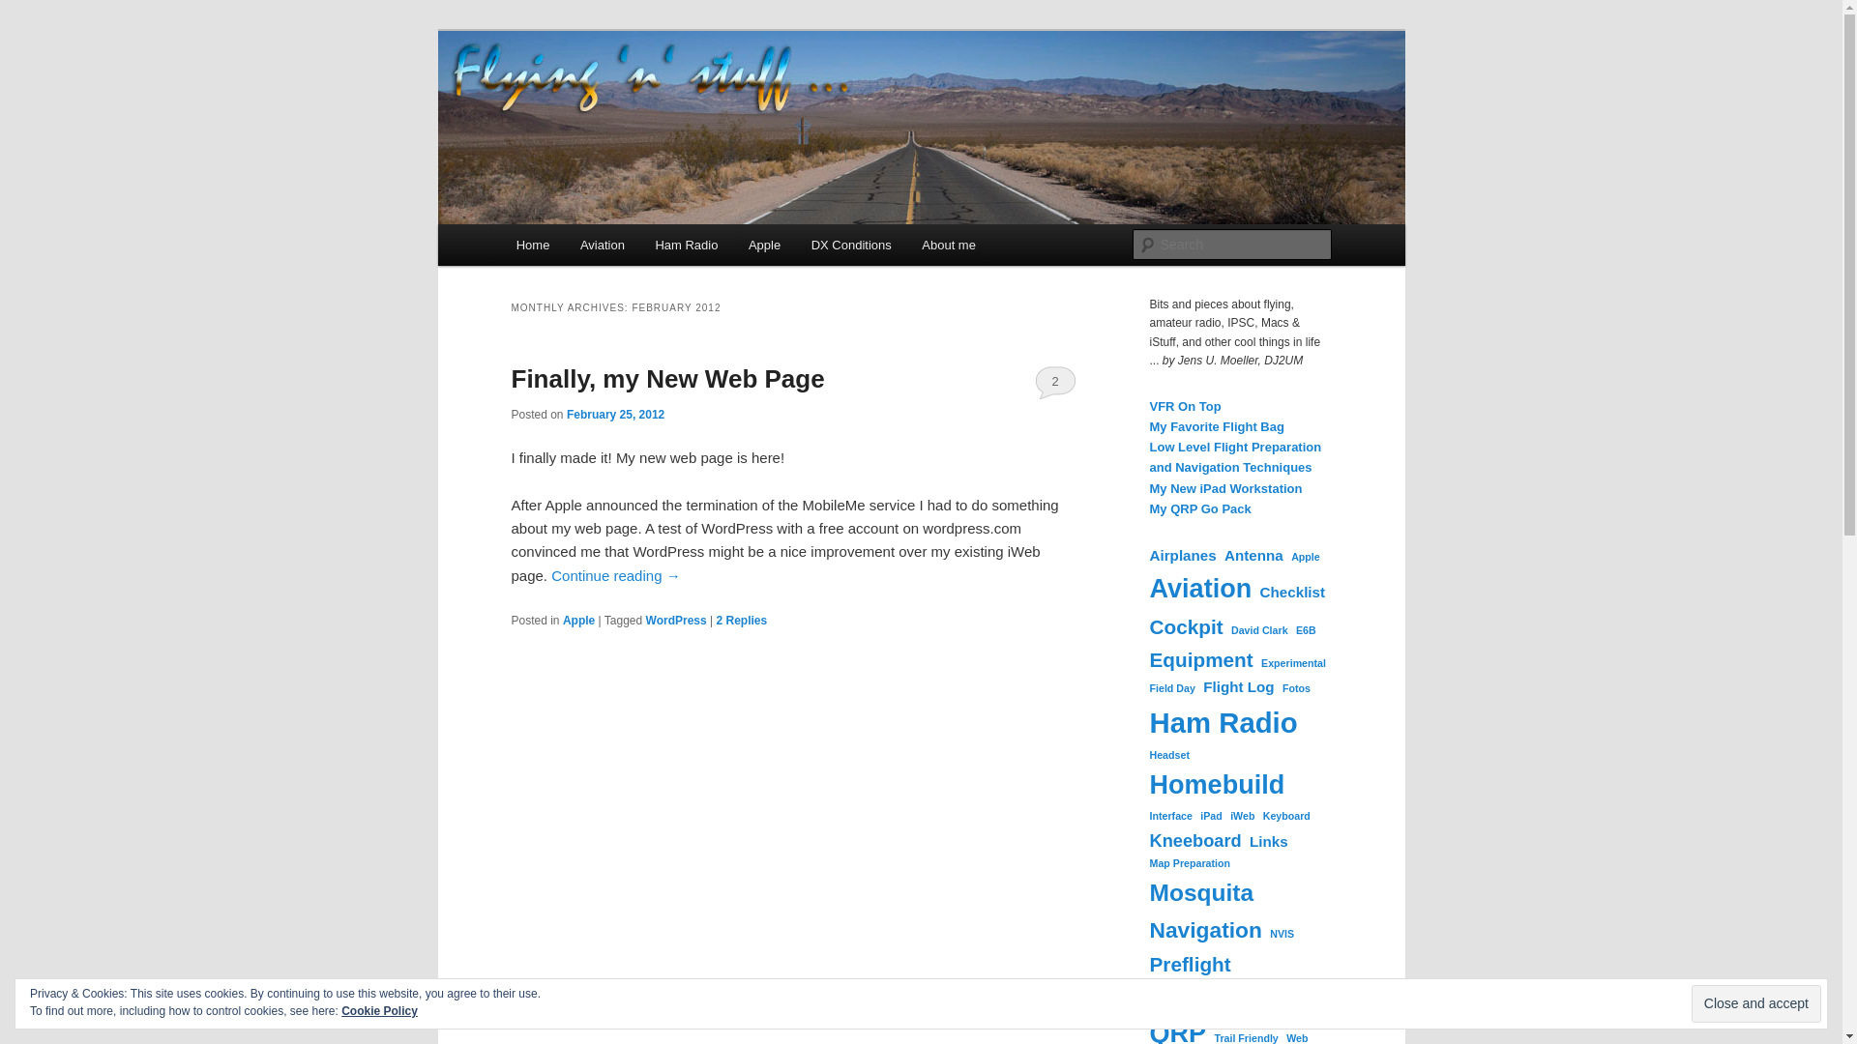  What do you see at coordinates (1234, 456) in the screenshot?
I see `Low Level Flight Preparation and Navigation Techniques` at bounding box center [1234, 456].